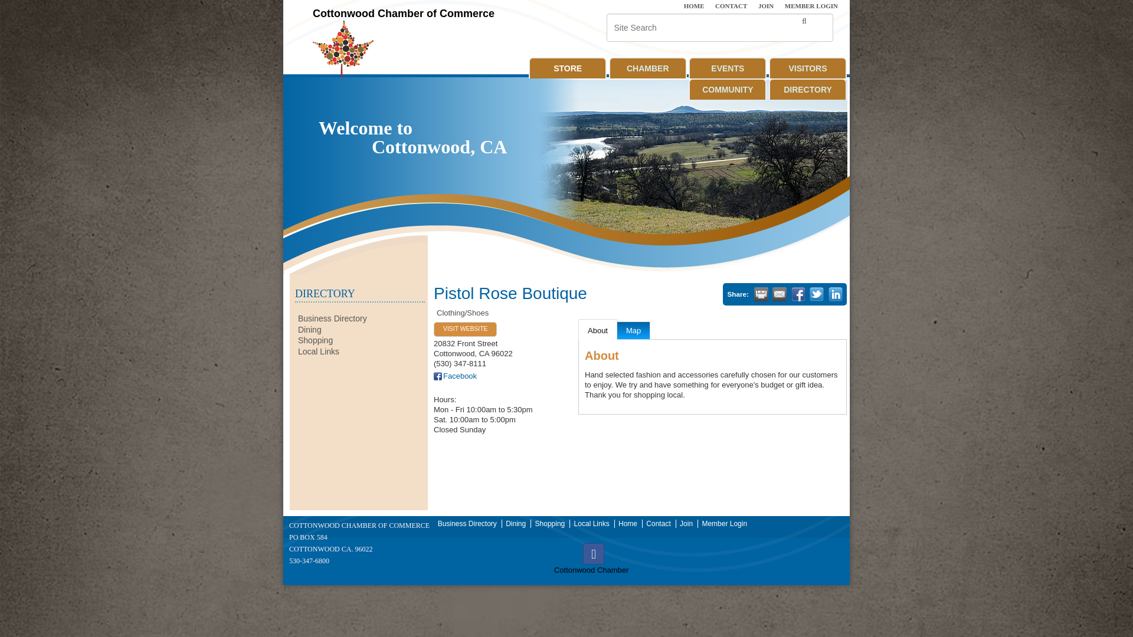  What do you see at coordinates (332, 318) in the screenshot?
I see `Business Directory` at bounding box center [332, 318].